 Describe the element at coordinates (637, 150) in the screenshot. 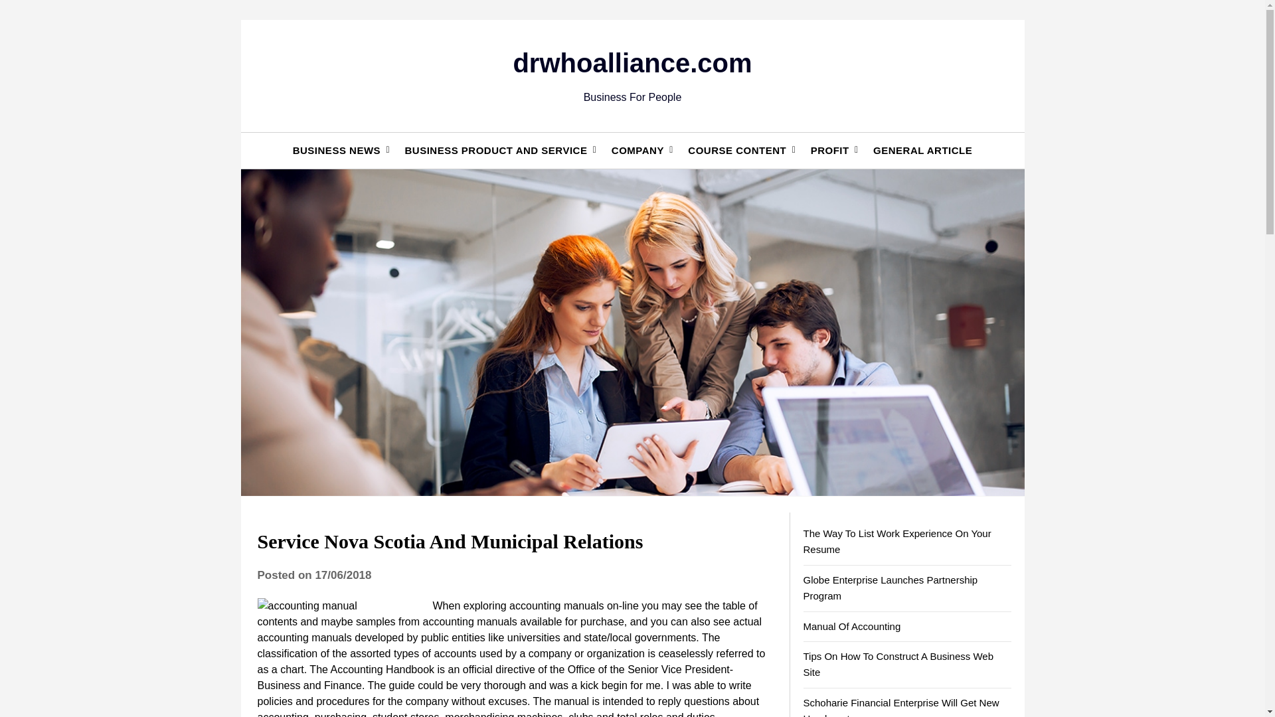

I see `COMPANY` at that location.